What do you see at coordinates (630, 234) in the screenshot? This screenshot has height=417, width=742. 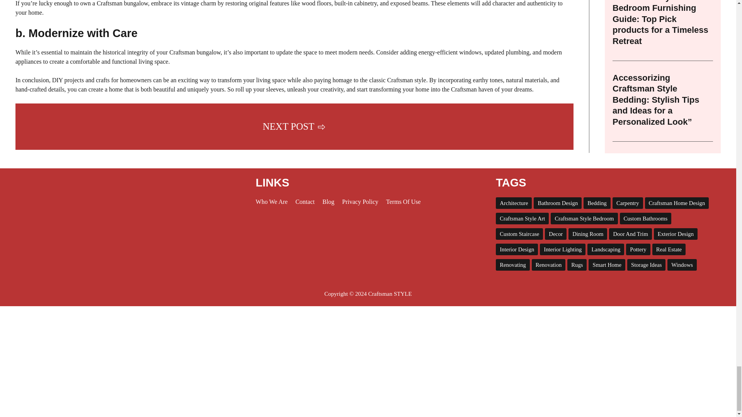 I see `Door And Trim` at bounding box center [630, 234].